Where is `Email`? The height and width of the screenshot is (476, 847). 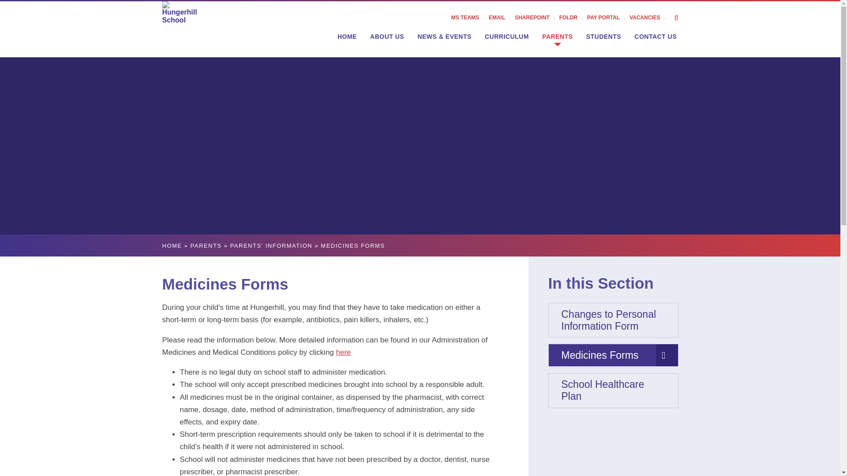 Email is located at coordinates (502, 18).